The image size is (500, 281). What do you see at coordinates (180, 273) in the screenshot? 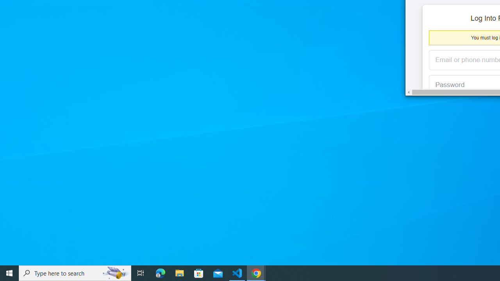
I see `File Explorer` at bounding box center [180, 273].